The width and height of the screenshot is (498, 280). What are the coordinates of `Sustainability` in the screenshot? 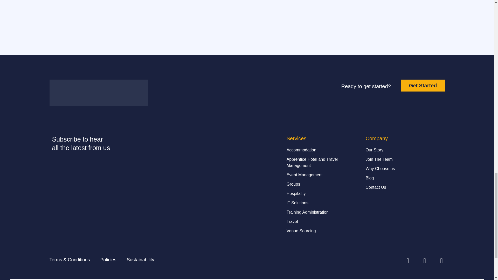 It's located at (141, 260).